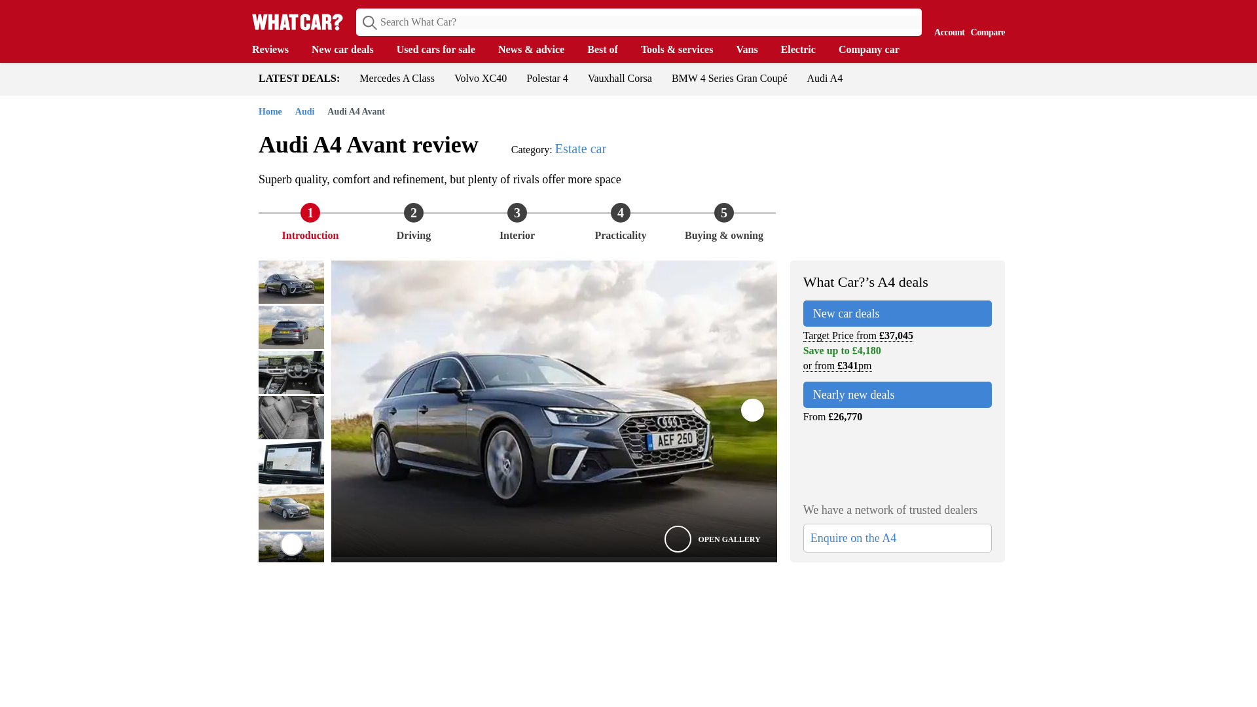 Image resolution: width=1257 pixels, height=707 pixels. What do you see at coordinates (276, 50) in the screenshot?
I see `Reviews` at bounding box center [276, 50].